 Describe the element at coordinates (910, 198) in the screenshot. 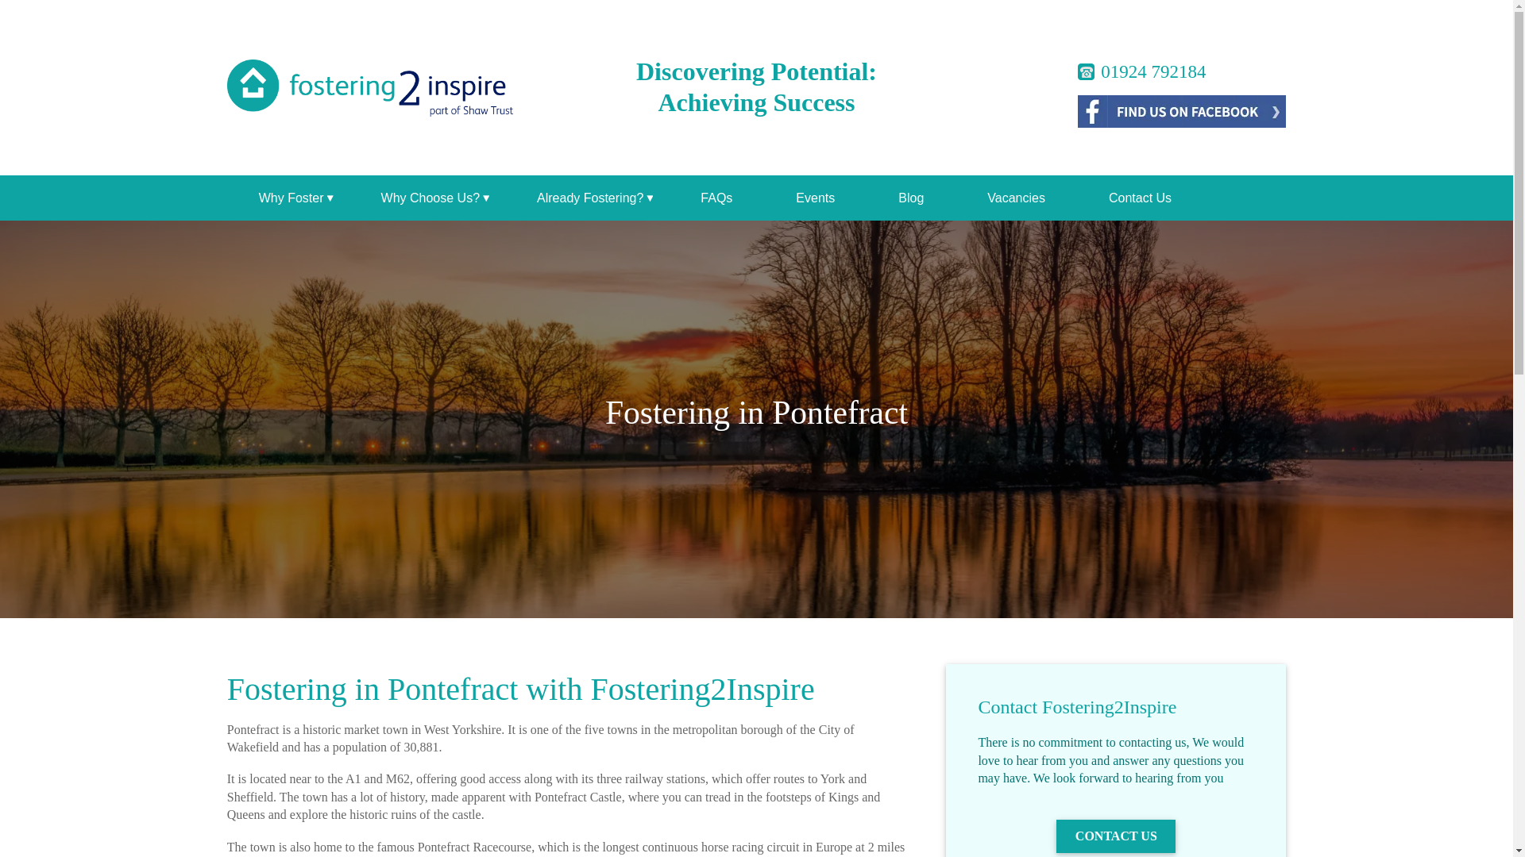

I see `Blog` at that location.